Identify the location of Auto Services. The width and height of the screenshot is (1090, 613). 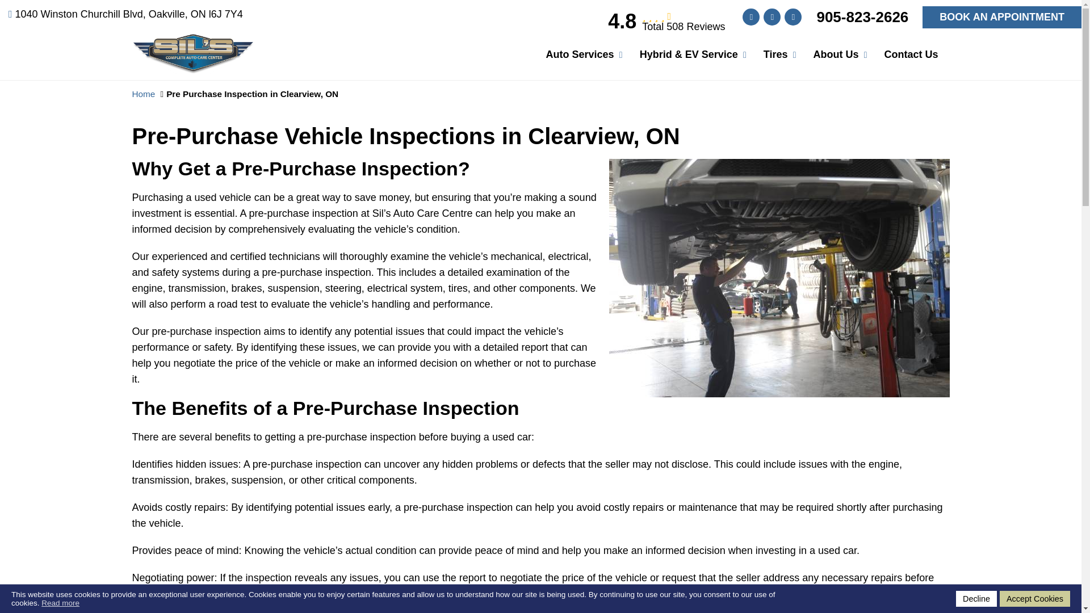
(580, 54).